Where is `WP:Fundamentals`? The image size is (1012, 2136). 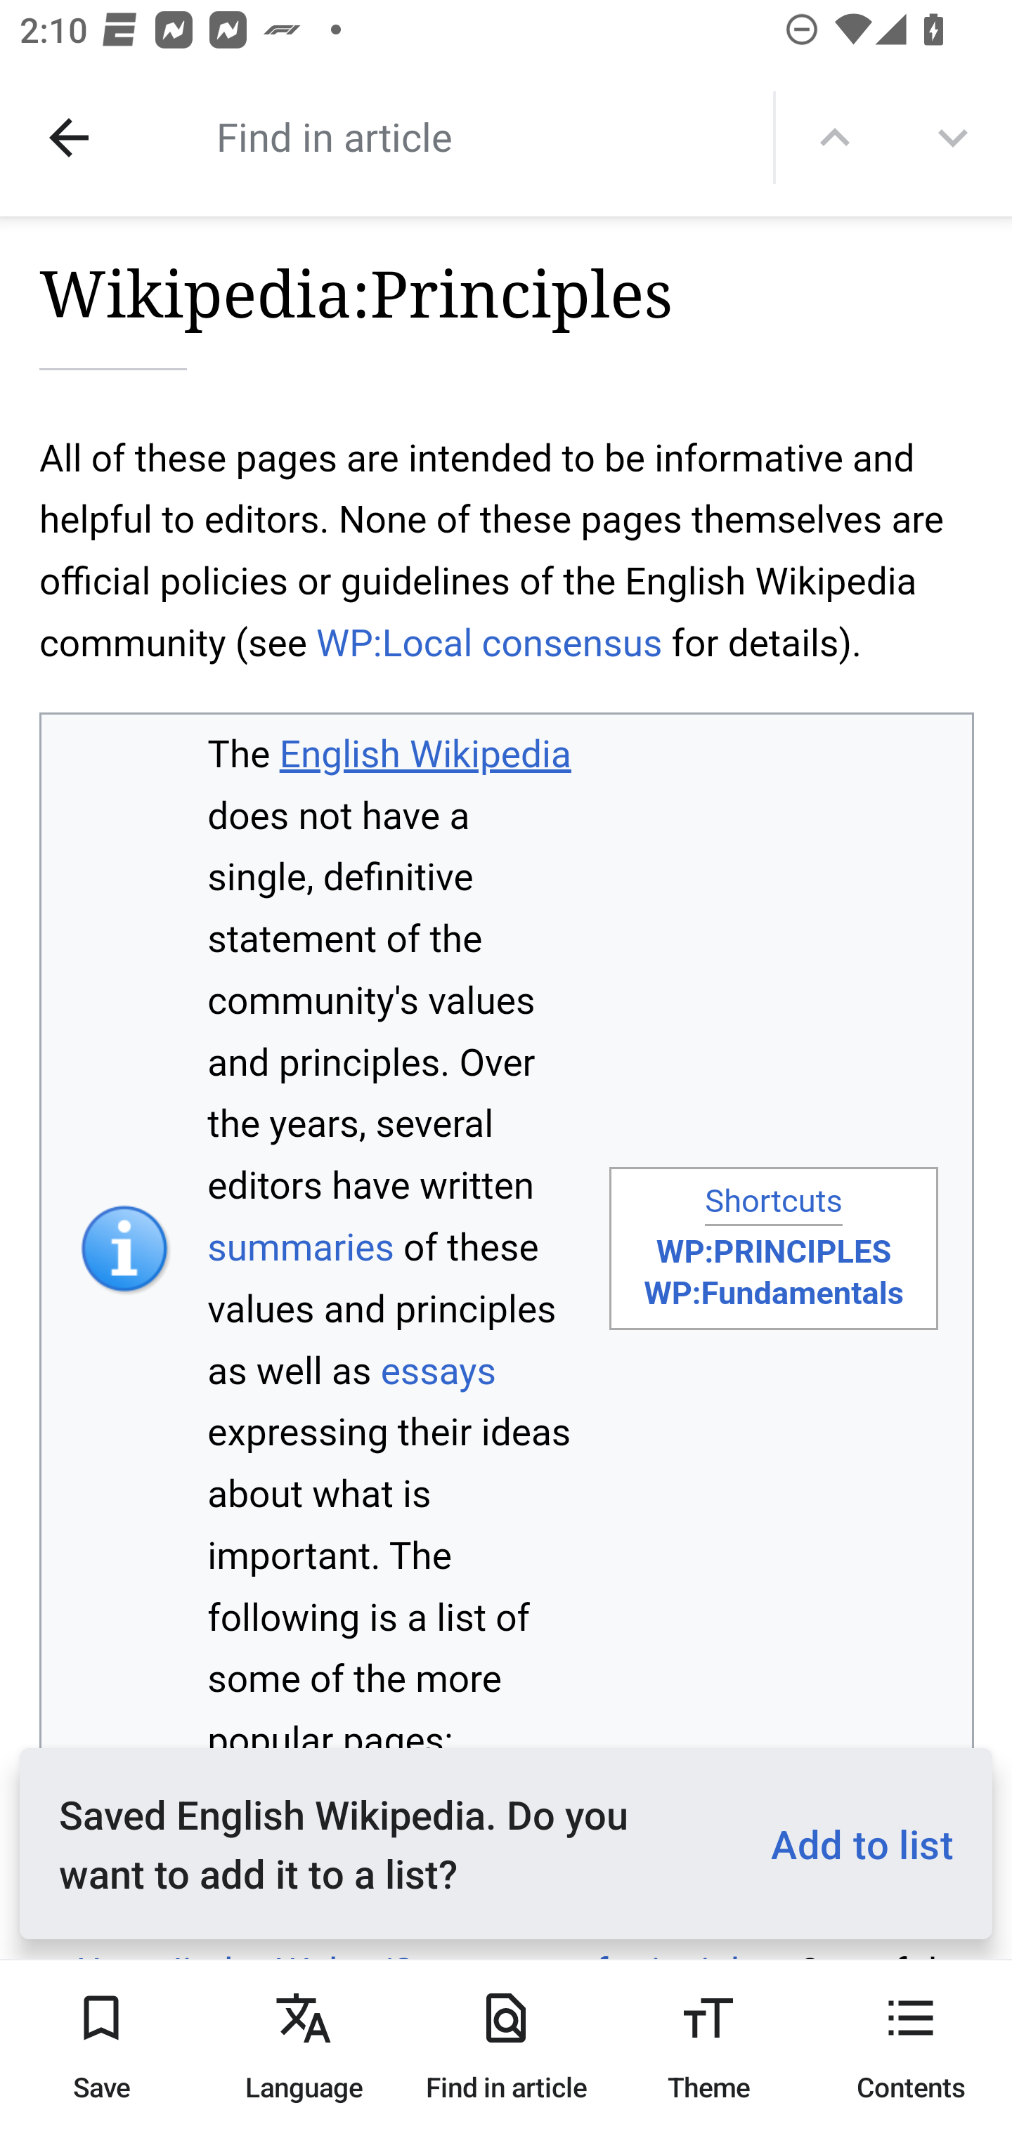
WP:Fundamentals is located at coordinates (773, 1293).